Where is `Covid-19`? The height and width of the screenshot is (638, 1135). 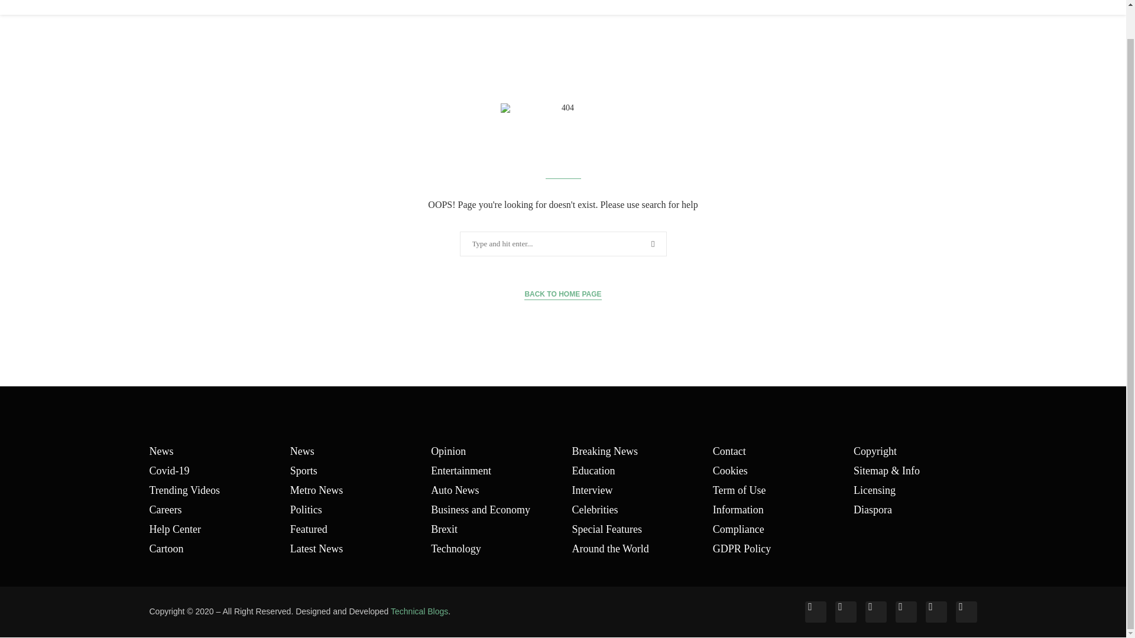 Covid-19 is located at coordinates (169, 470).